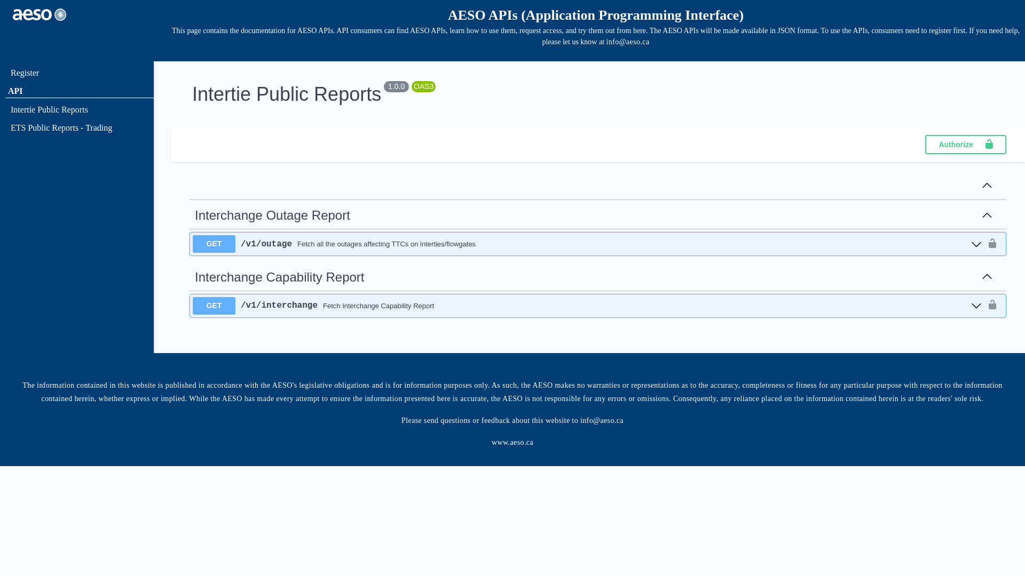 The height and width of the screenshot is (576, 1025). I want to click on Collapse operation, so click(987, 186).